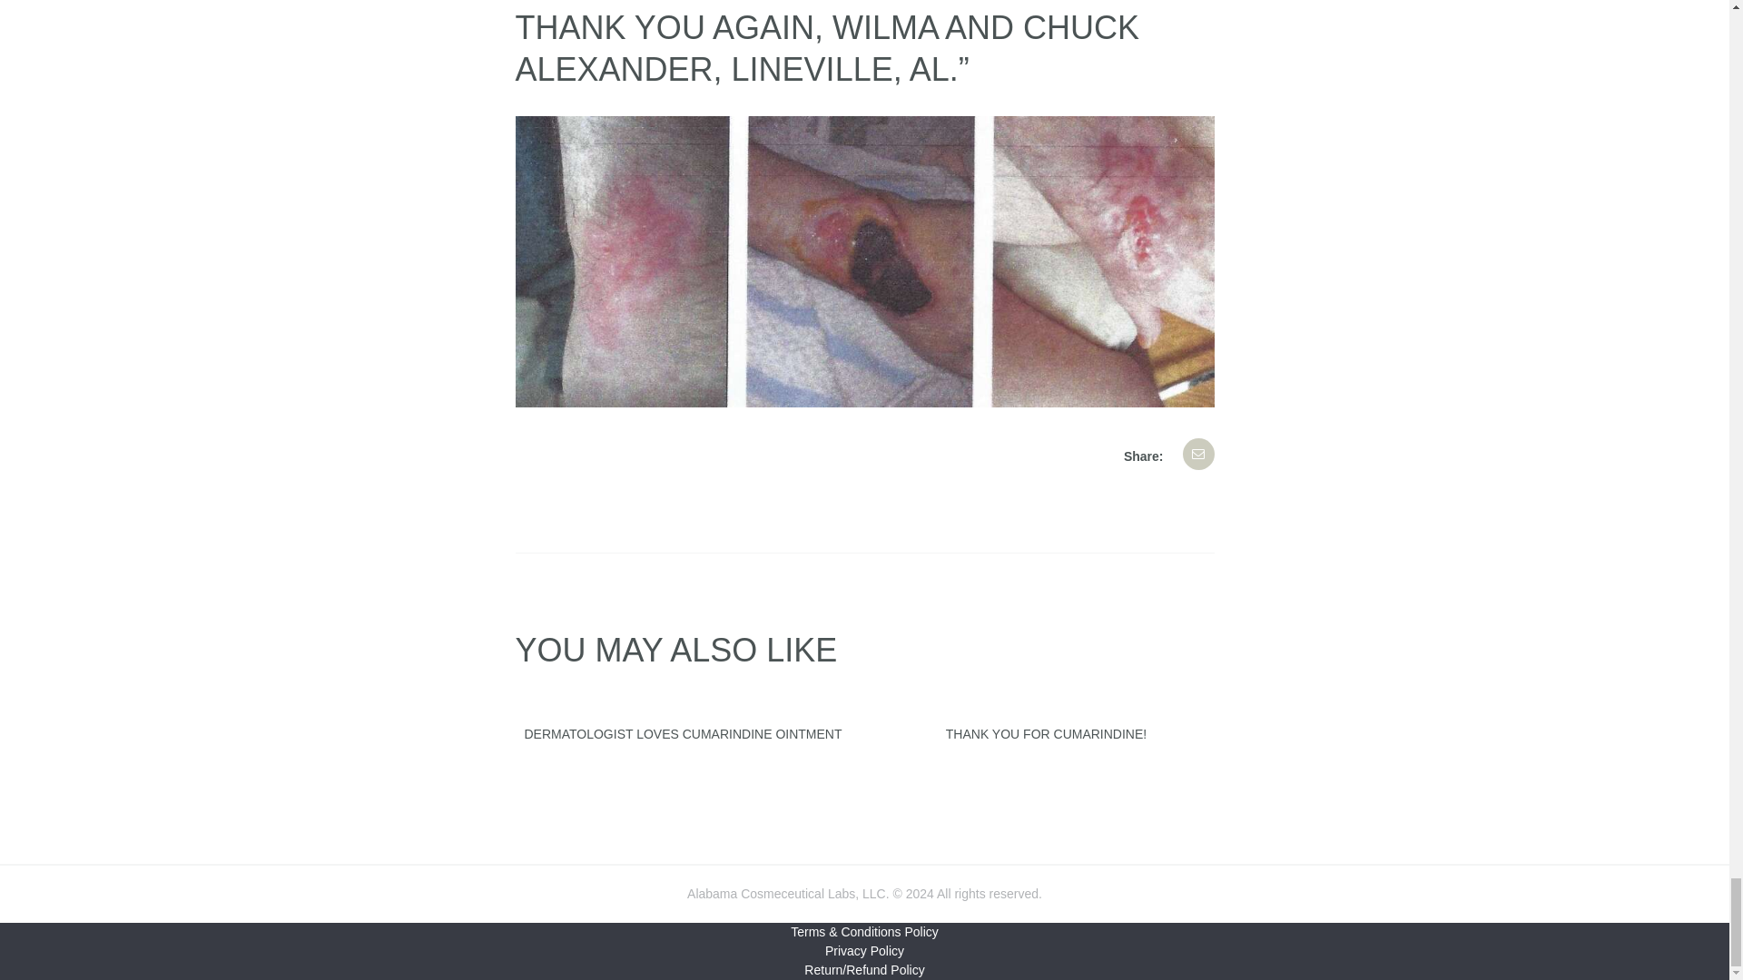 The width and height of the screenshot is (1743, 980). I want to click on DERMATOLOGIST LOVES CUMARINDINE OINTMENT, so click(684, 733).